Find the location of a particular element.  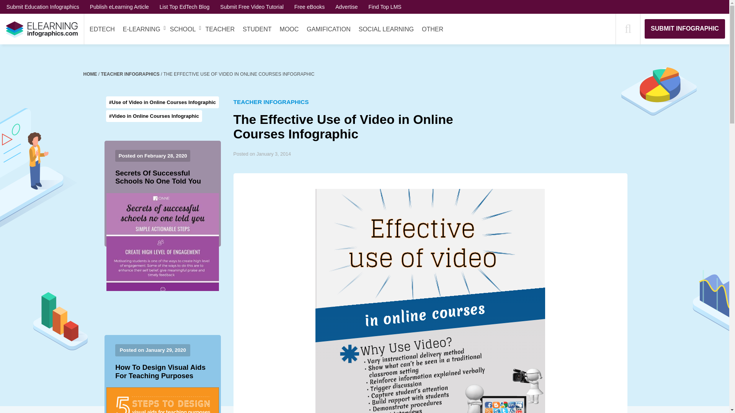

List Top EdTech Blog is located at coordinates (185, 7).